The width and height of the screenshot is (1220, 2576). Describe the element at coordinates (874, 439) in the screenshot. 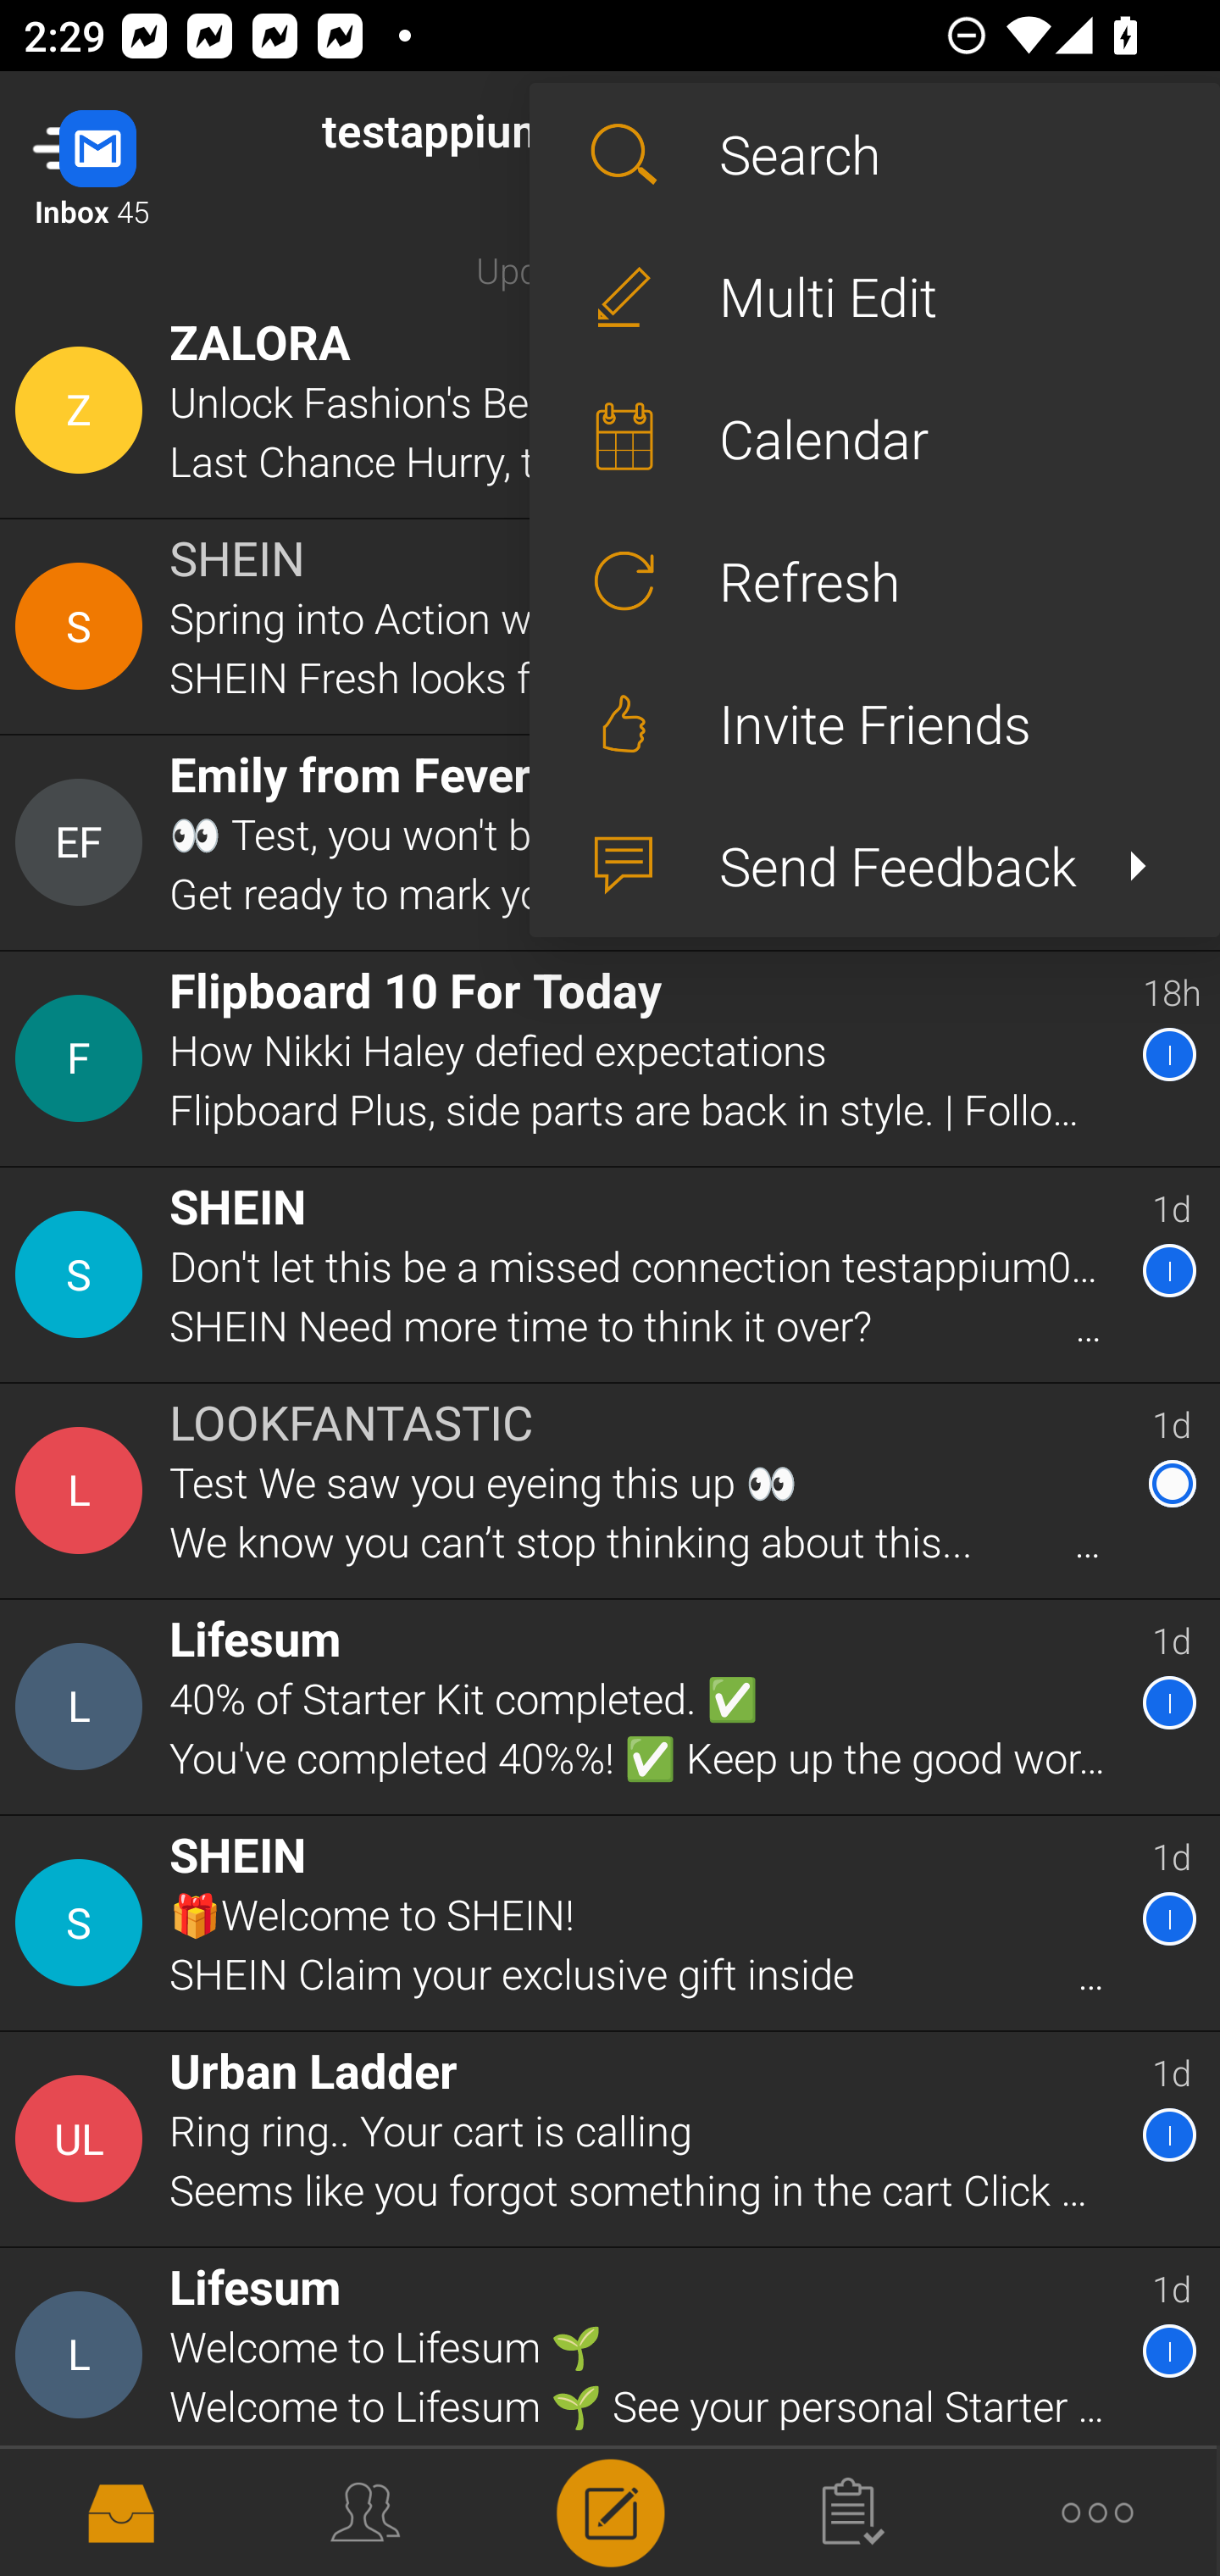

I see `Calendar` at that location.